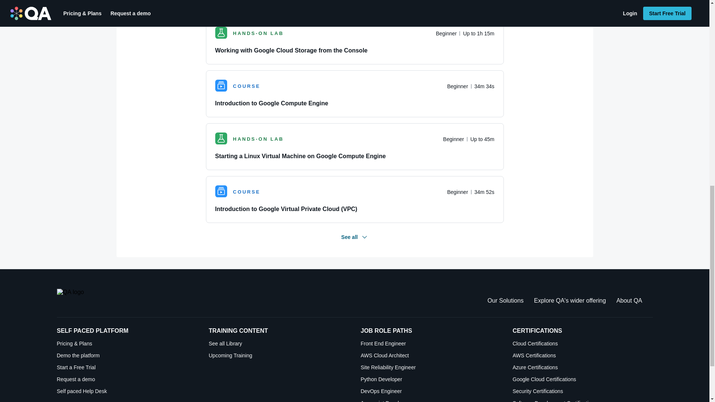 Image resolution: width=715 pixels, height=402 pixels. What do you see at coordinates (505, 301) in the screenshot?
I see `Our Solutions` at bounding box center [505, 301].